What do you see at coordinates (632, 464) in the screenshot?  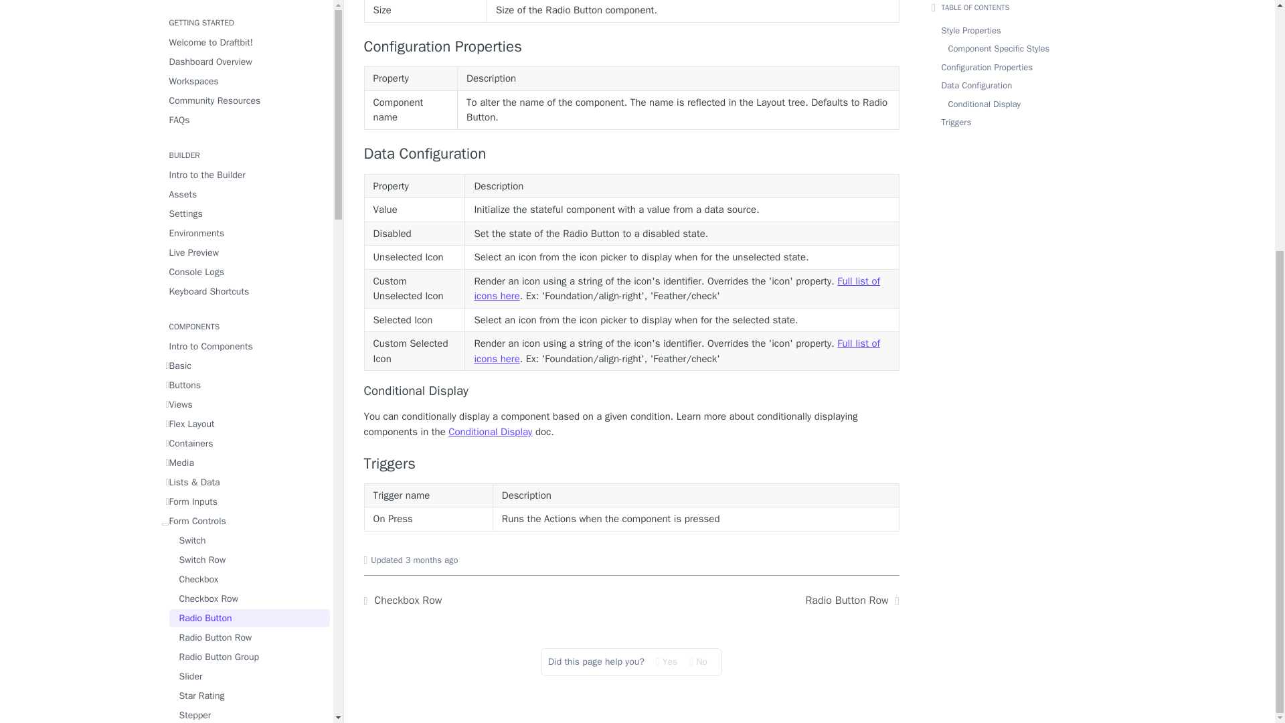 I see `Triggers` at bounding box center [632, 464].